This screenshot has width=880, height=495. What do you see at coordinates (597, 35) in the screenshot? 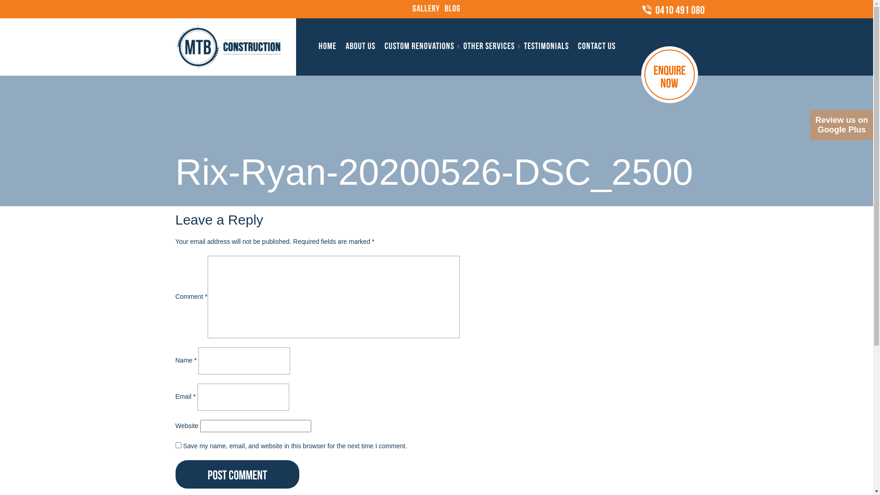
I see `Contact Us` at bounding box center [597, 35].